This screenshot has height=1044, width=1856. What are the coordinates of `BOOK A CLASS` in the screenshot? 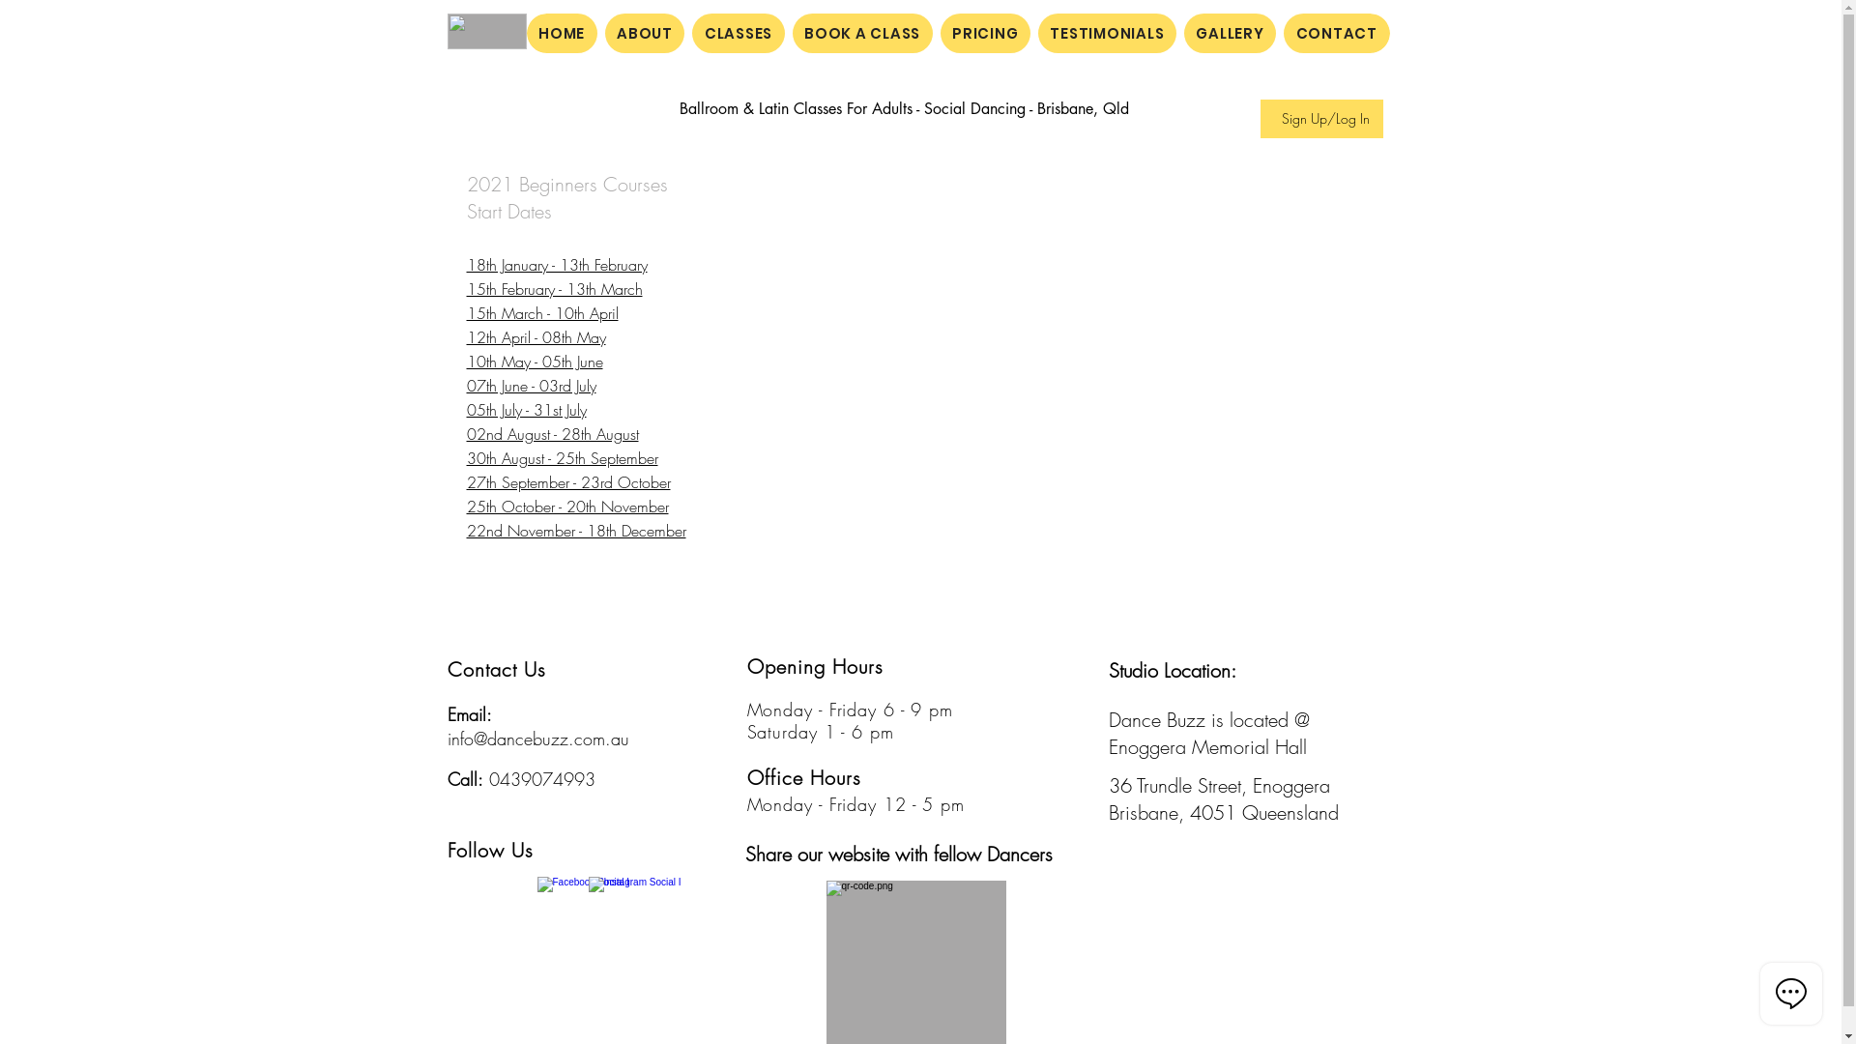 It's located at (862, 33).